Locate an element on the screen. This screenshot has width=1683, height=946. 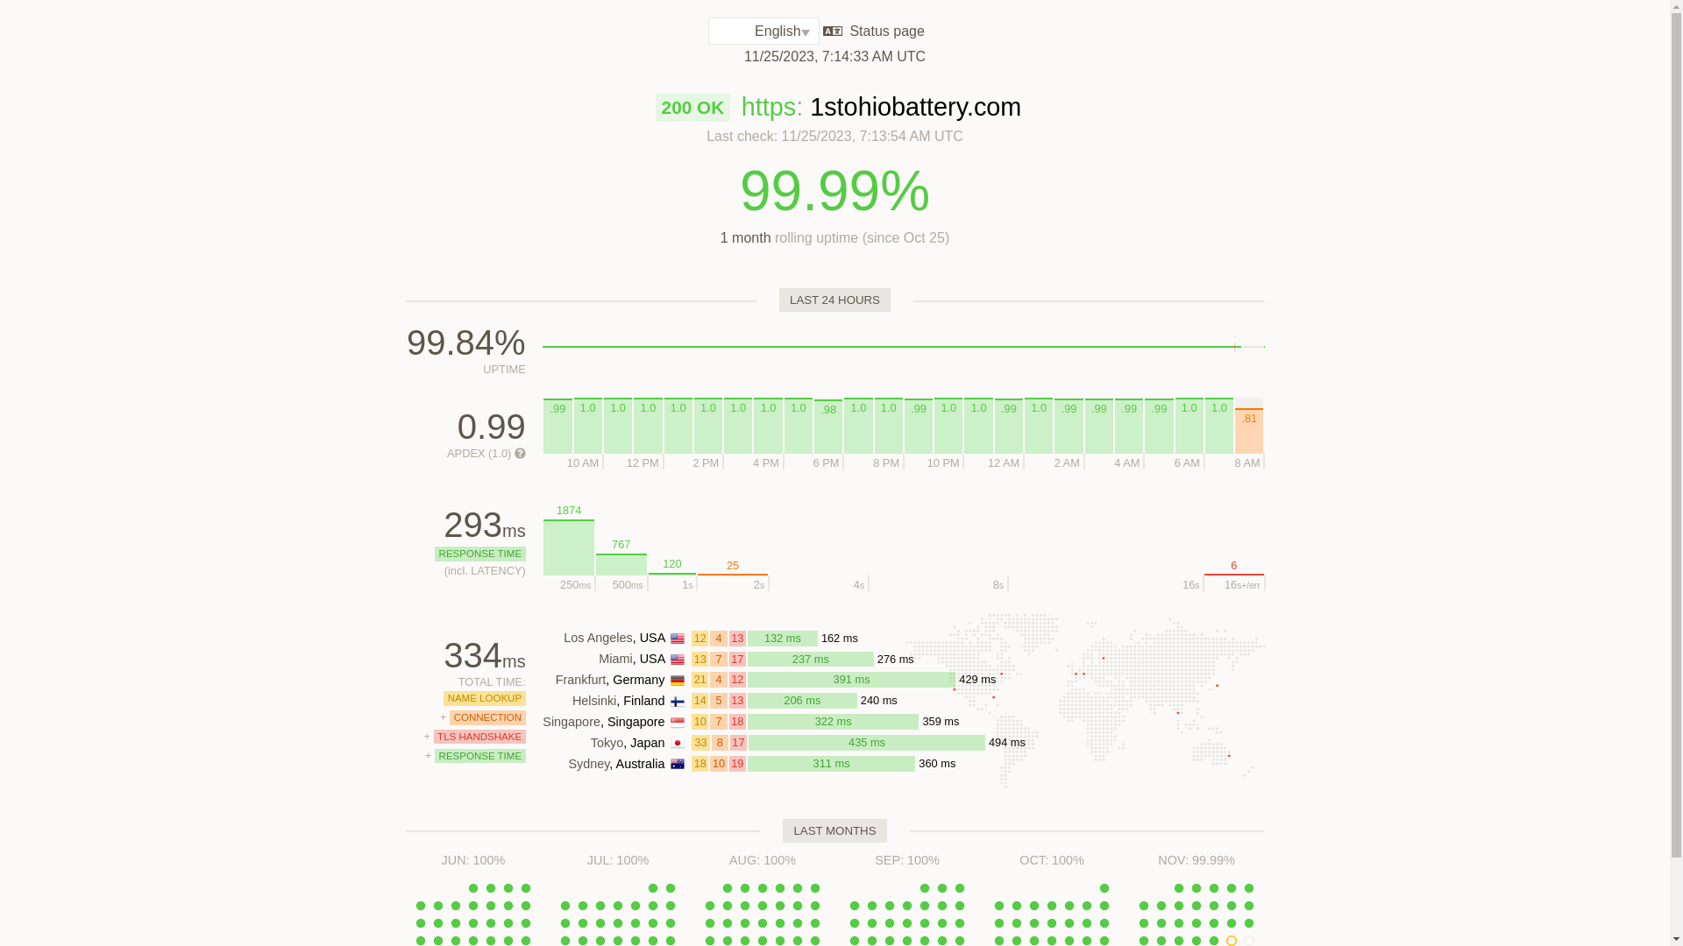
<small>Jul 05:</small> No downtime is located at coordinates (600, 906).